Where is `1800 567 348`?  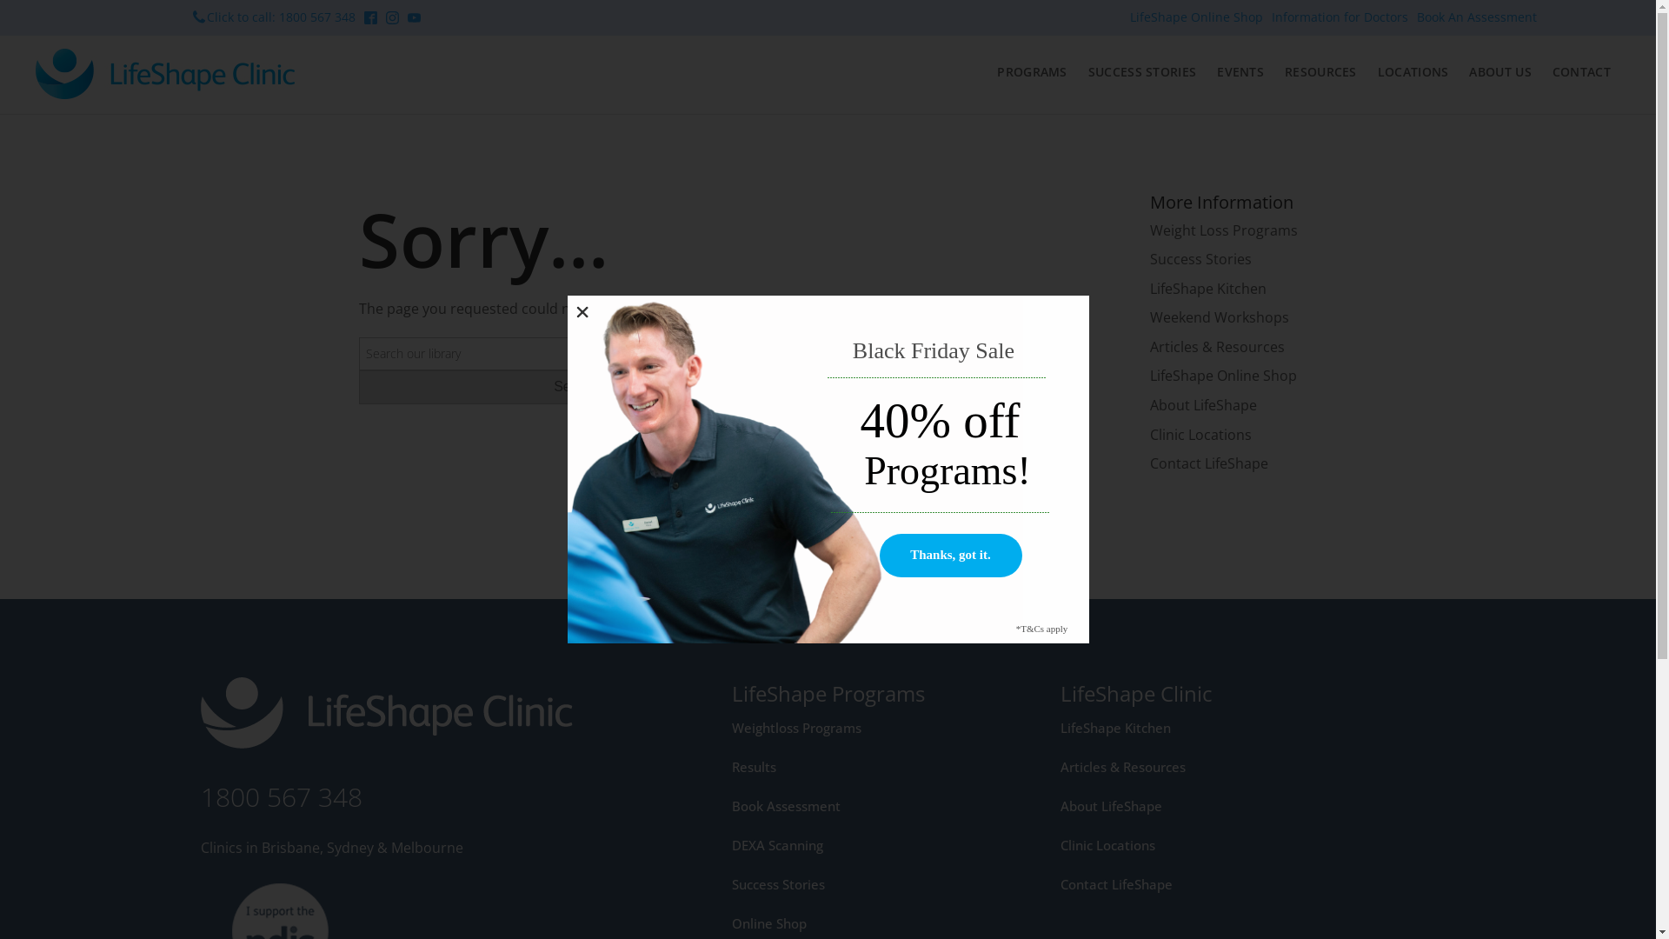
1800 567 348 is located at coordinates (282, 797).